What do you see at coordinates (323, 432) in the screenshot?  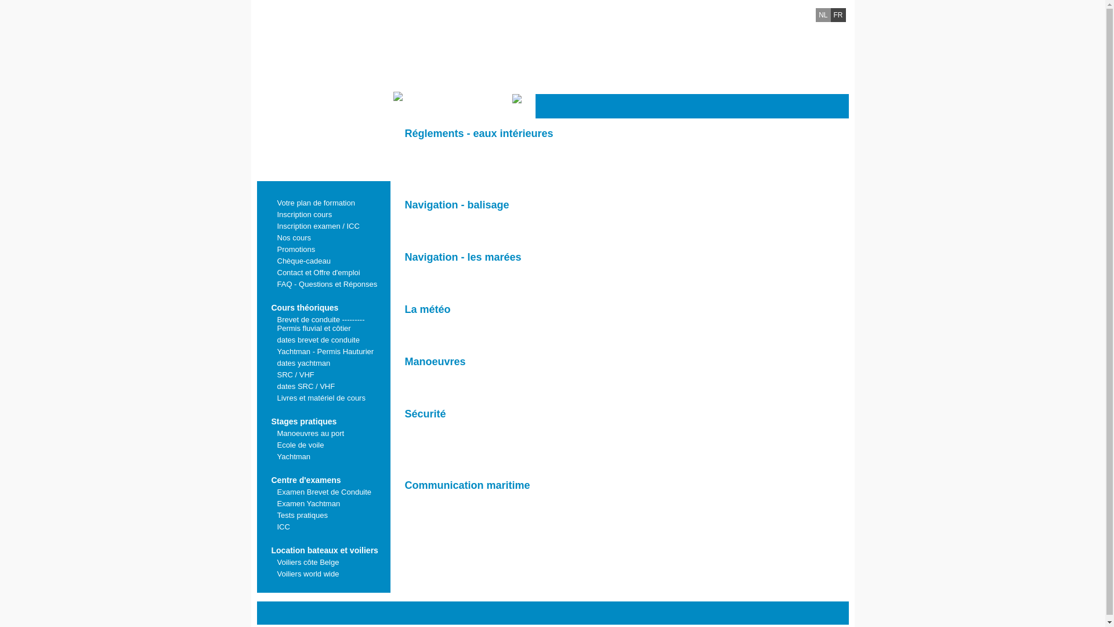 I see `Manoeuvres au port` at bounding box center [323, 432].